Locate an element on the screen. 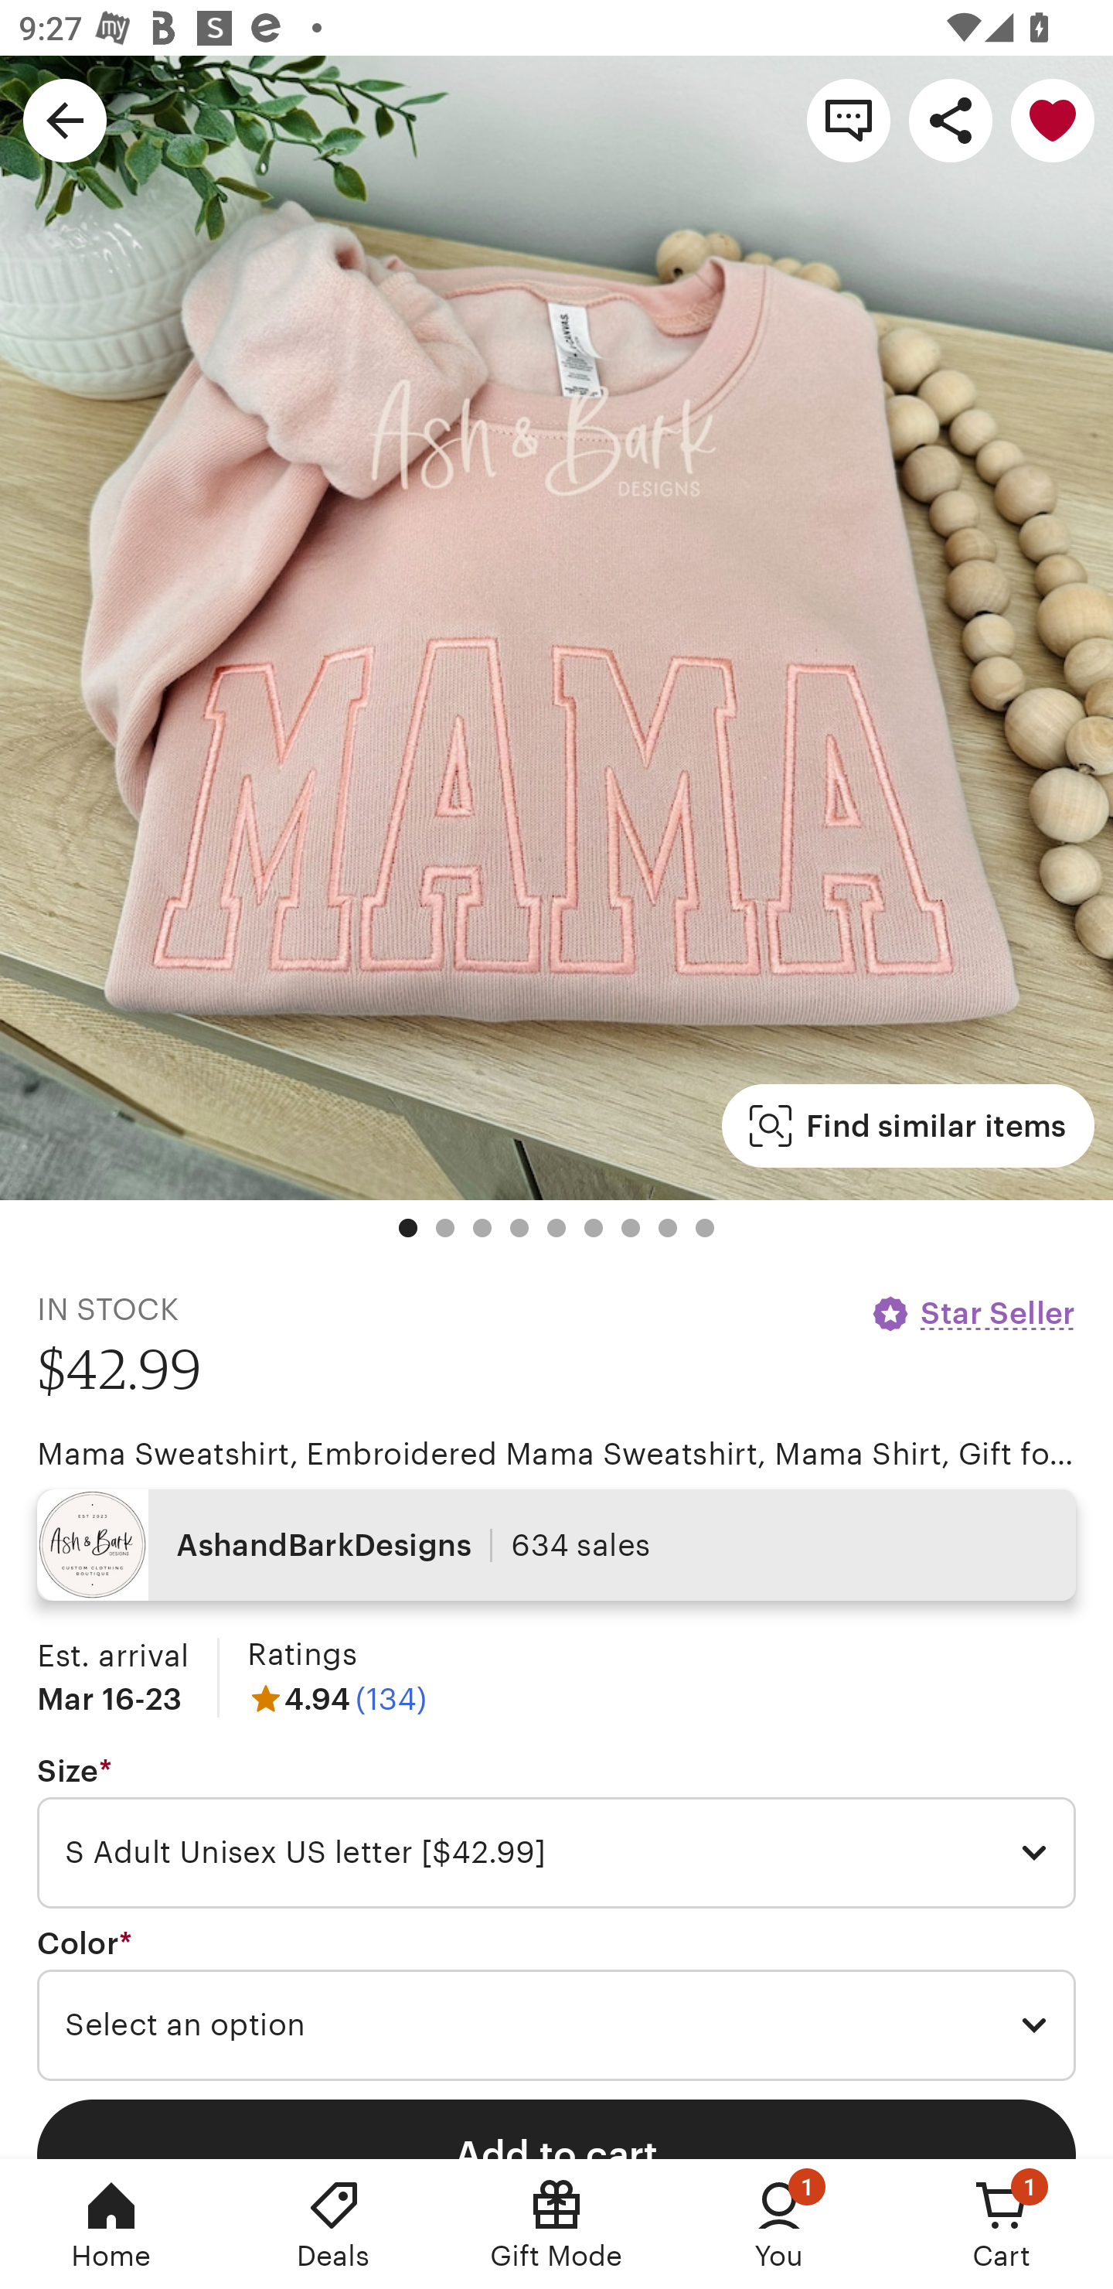 The width and height of the screenshot is (1113, 2289). 4.94 (134) is located at coordinates (337, 1698).